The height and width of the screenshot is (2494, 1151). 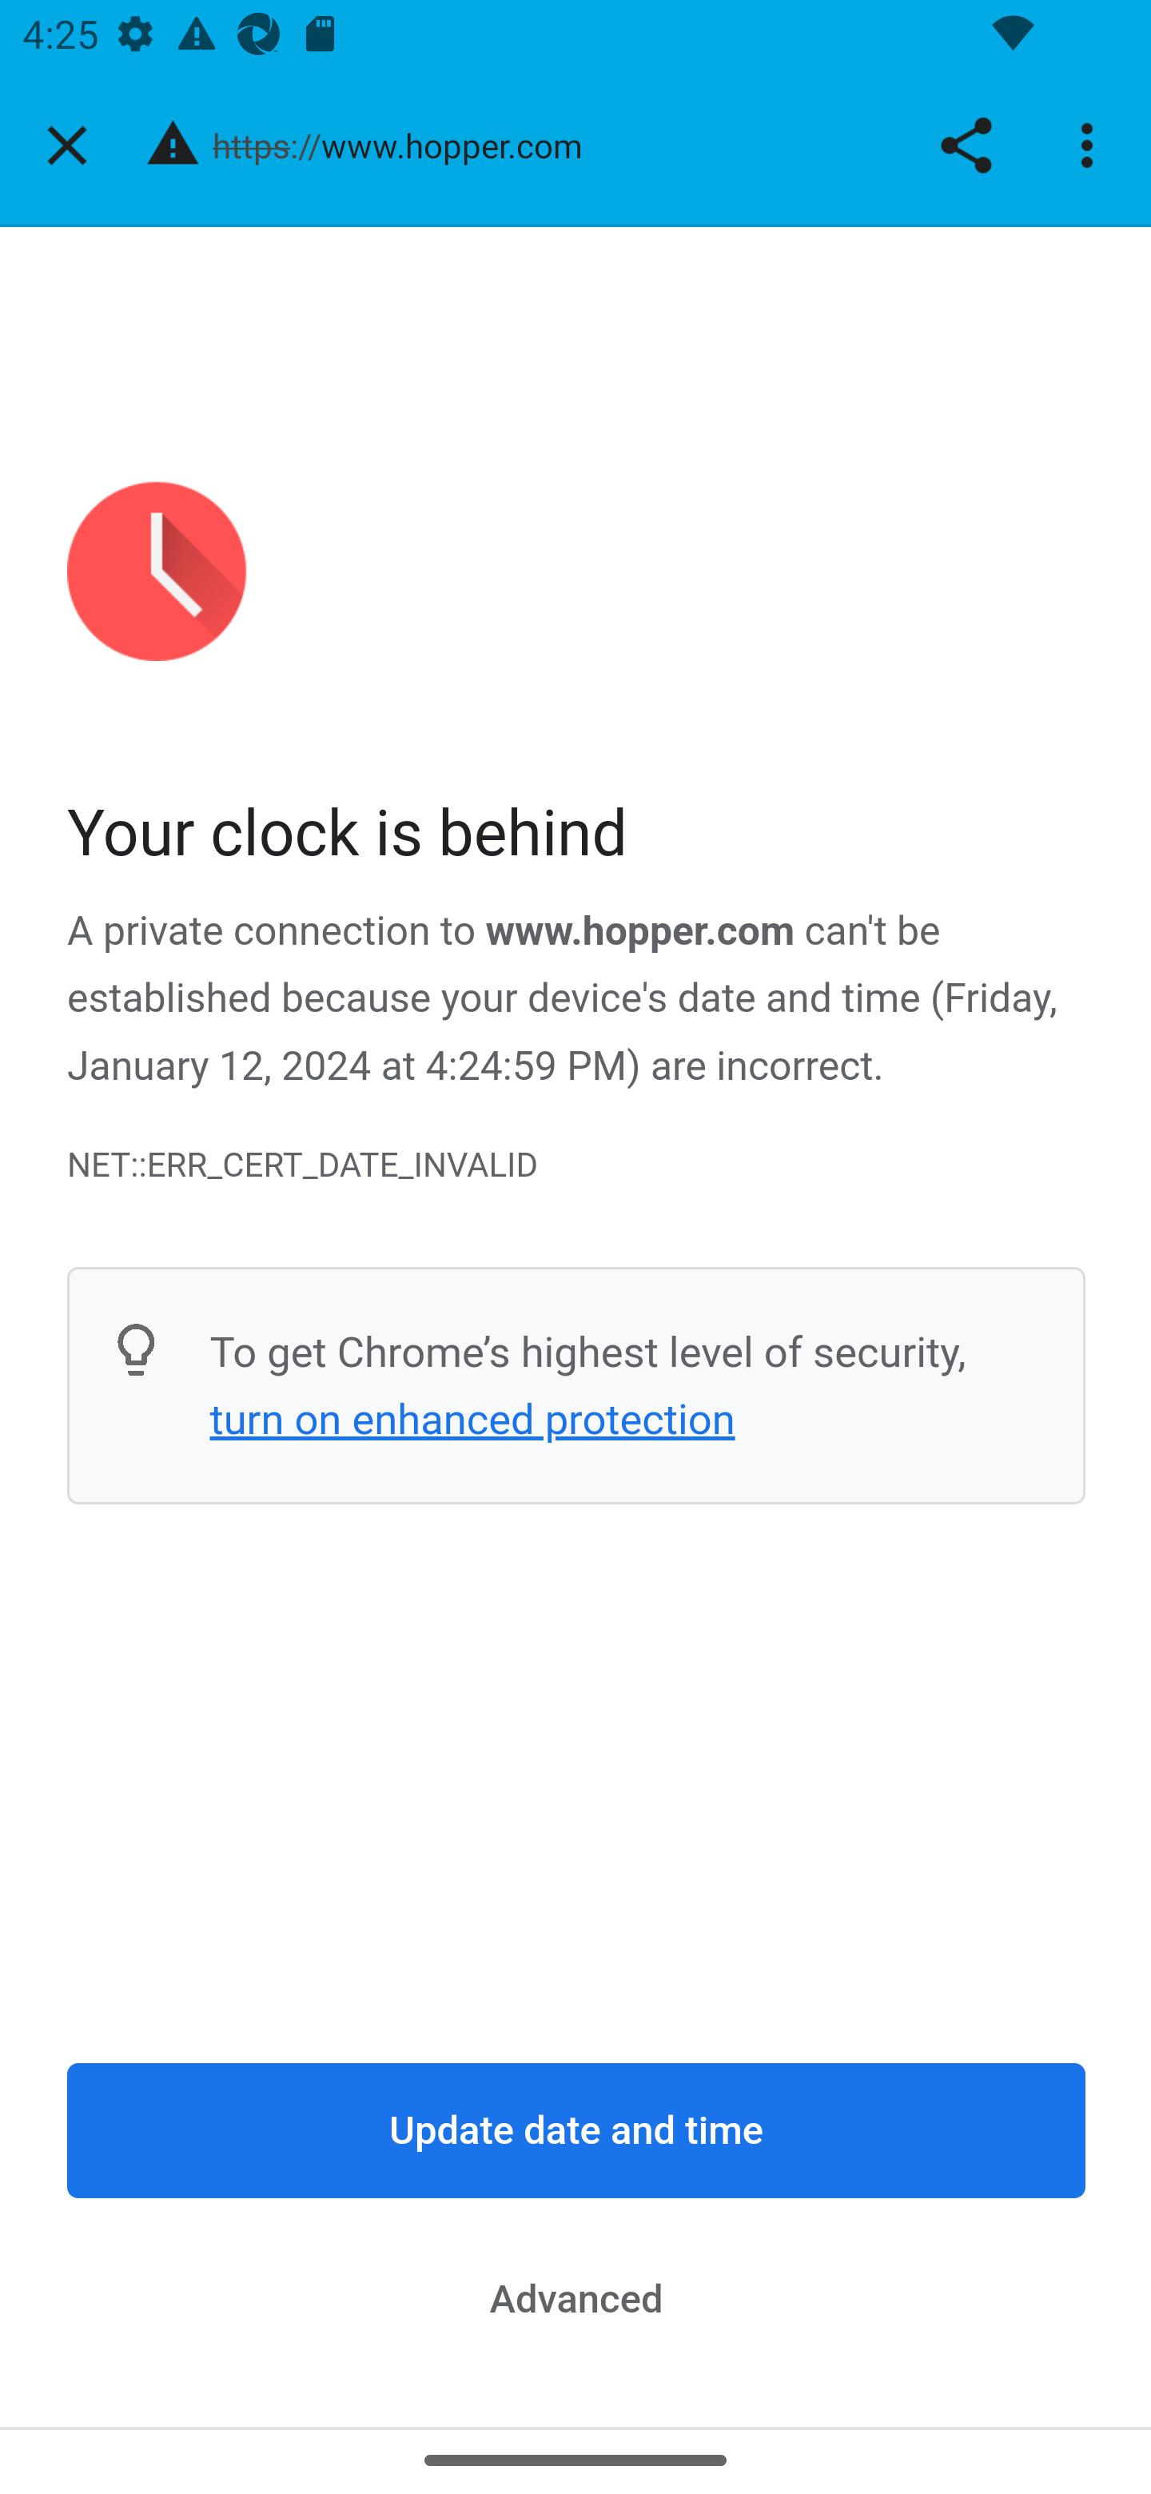 What do you see at coordinates (577, 2131) in the screenshot?
I see `Update date and time` at bounding box center [577, 2131].